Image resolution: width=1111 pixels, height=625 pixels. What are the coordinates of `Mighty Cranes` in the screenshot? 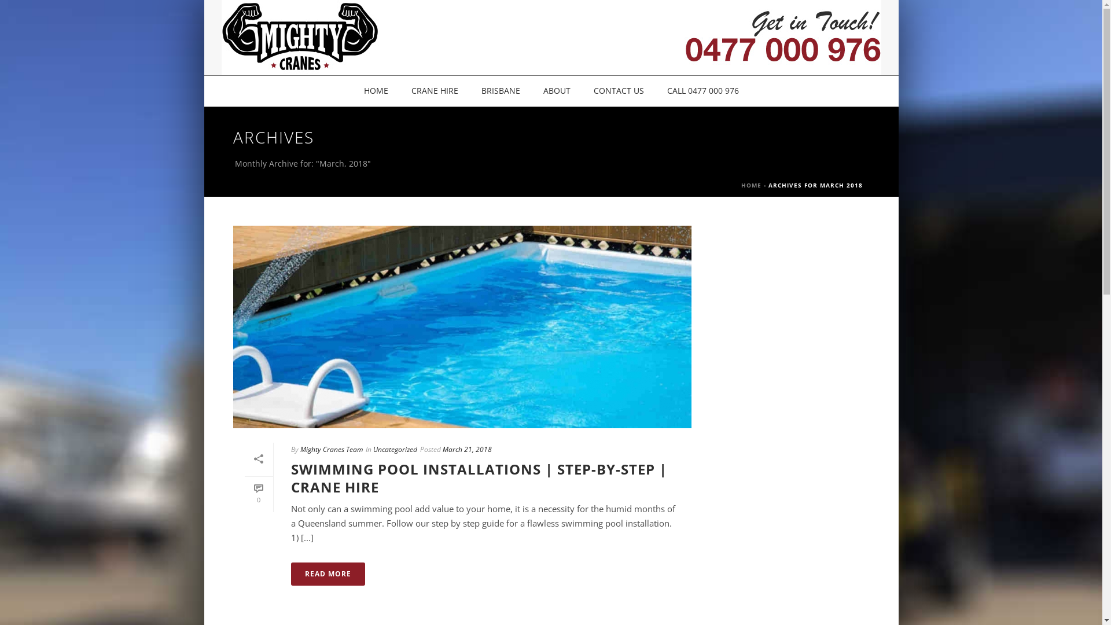 It's located at (551, 38).